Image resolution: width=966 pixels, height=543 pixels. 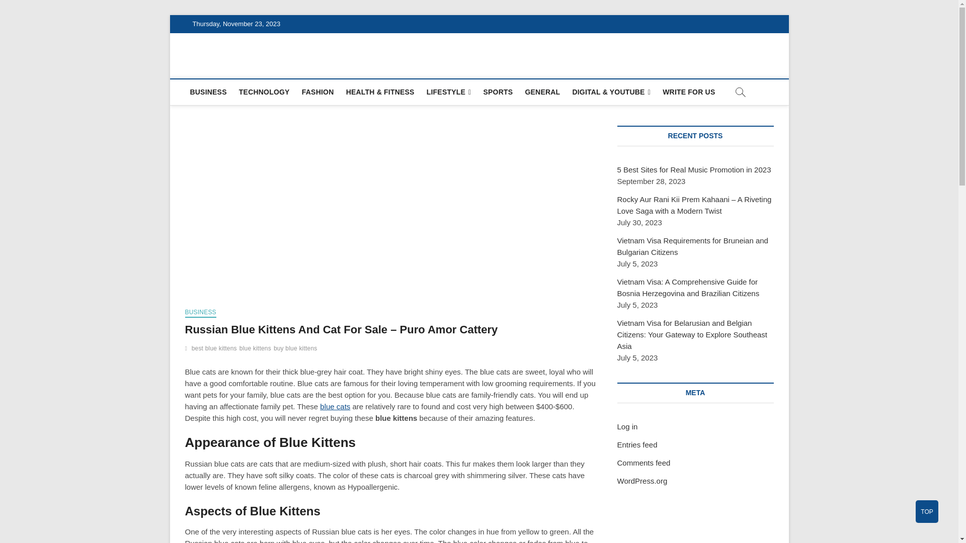 I want to click on FASHION, so click(x=317, y=92).